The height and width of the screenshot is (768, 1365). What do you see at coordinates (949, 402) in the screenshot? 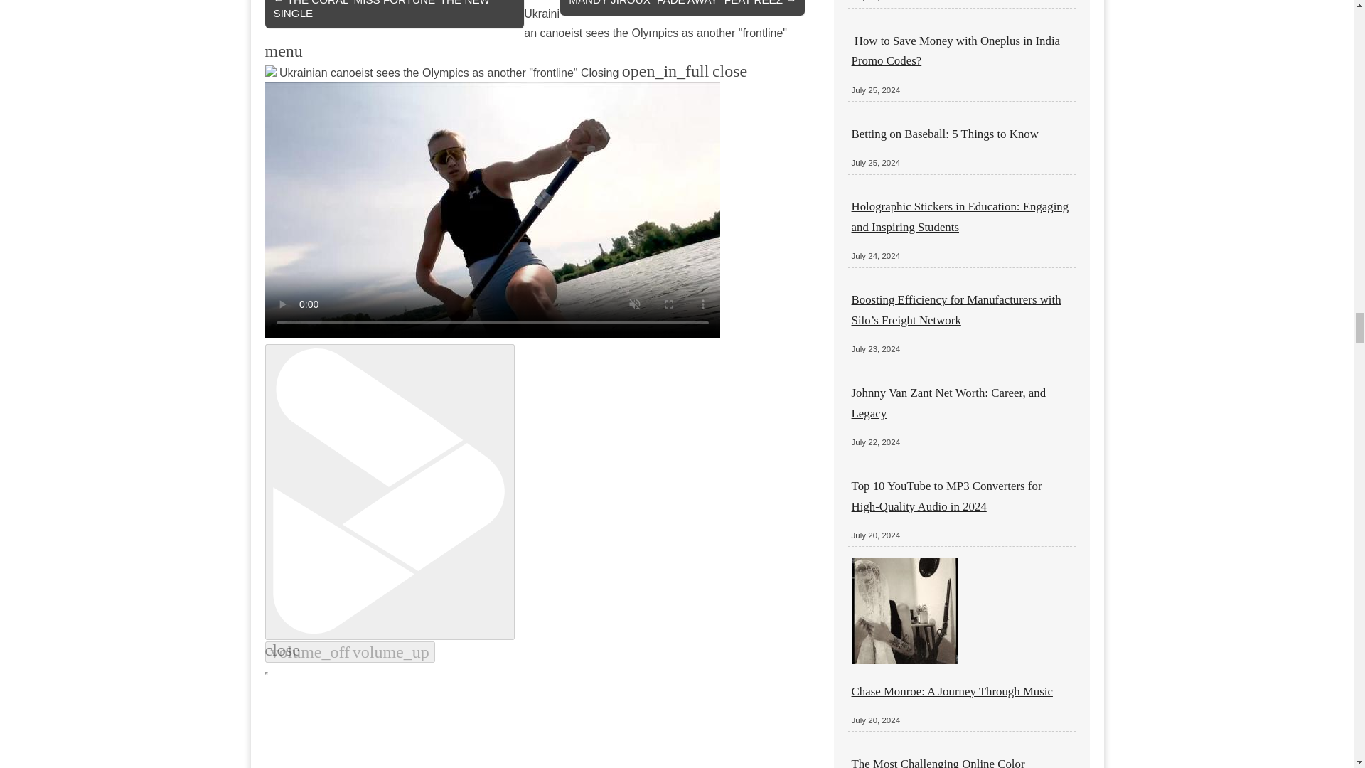
I see `Johnny Van Zant Net Worth: Career, and Legacy` at bounding box center [949, 402].